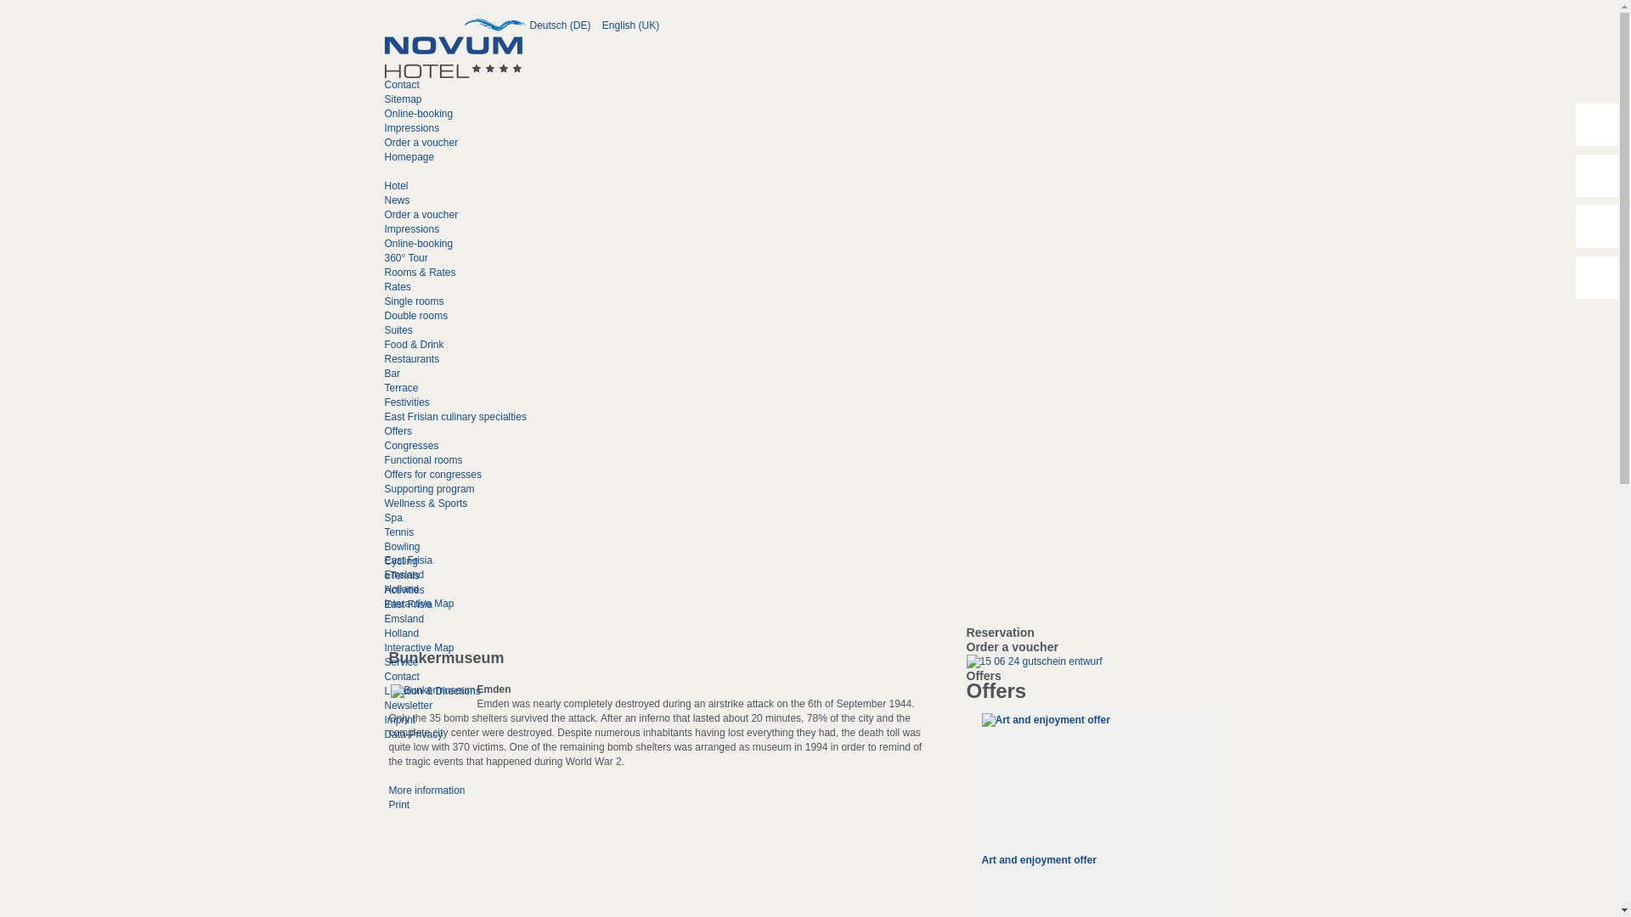  What do you see at coordinates (1098, 856) in the screenshot?
I see `Island-hopping` at bounding box center [1098, 856].